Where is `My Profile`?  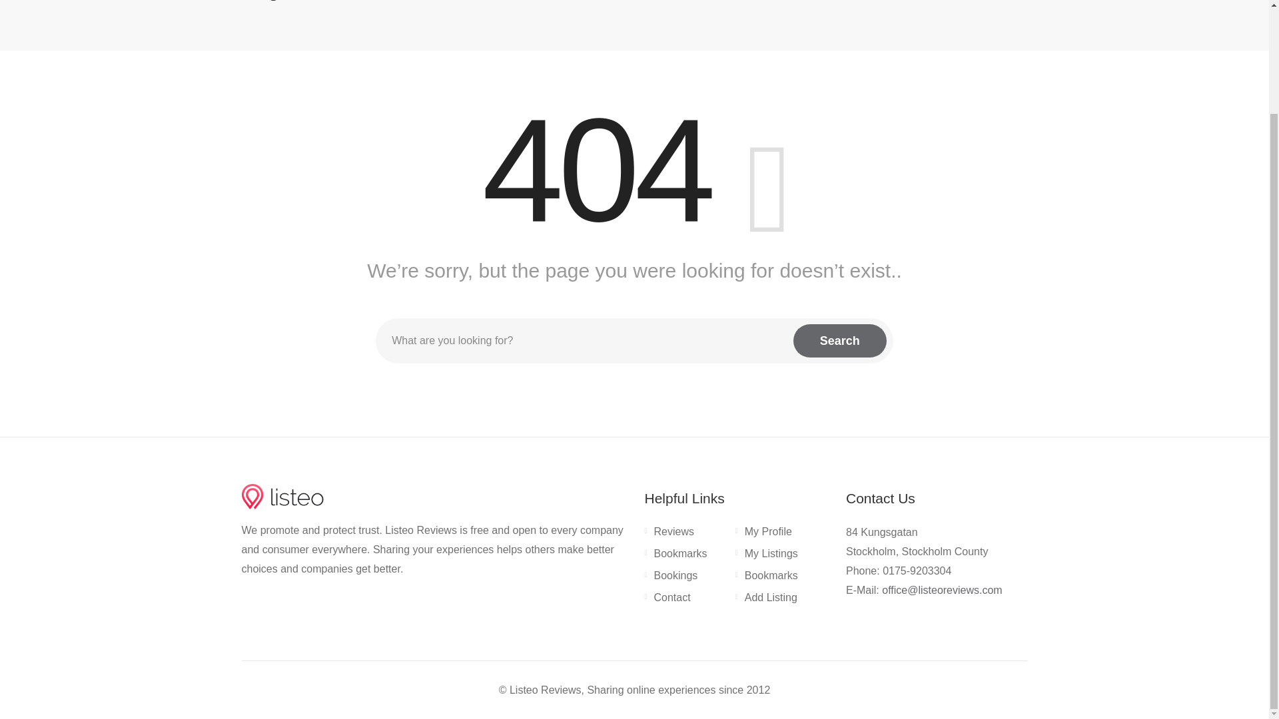
My Profile is located at coordinates (763, 534).